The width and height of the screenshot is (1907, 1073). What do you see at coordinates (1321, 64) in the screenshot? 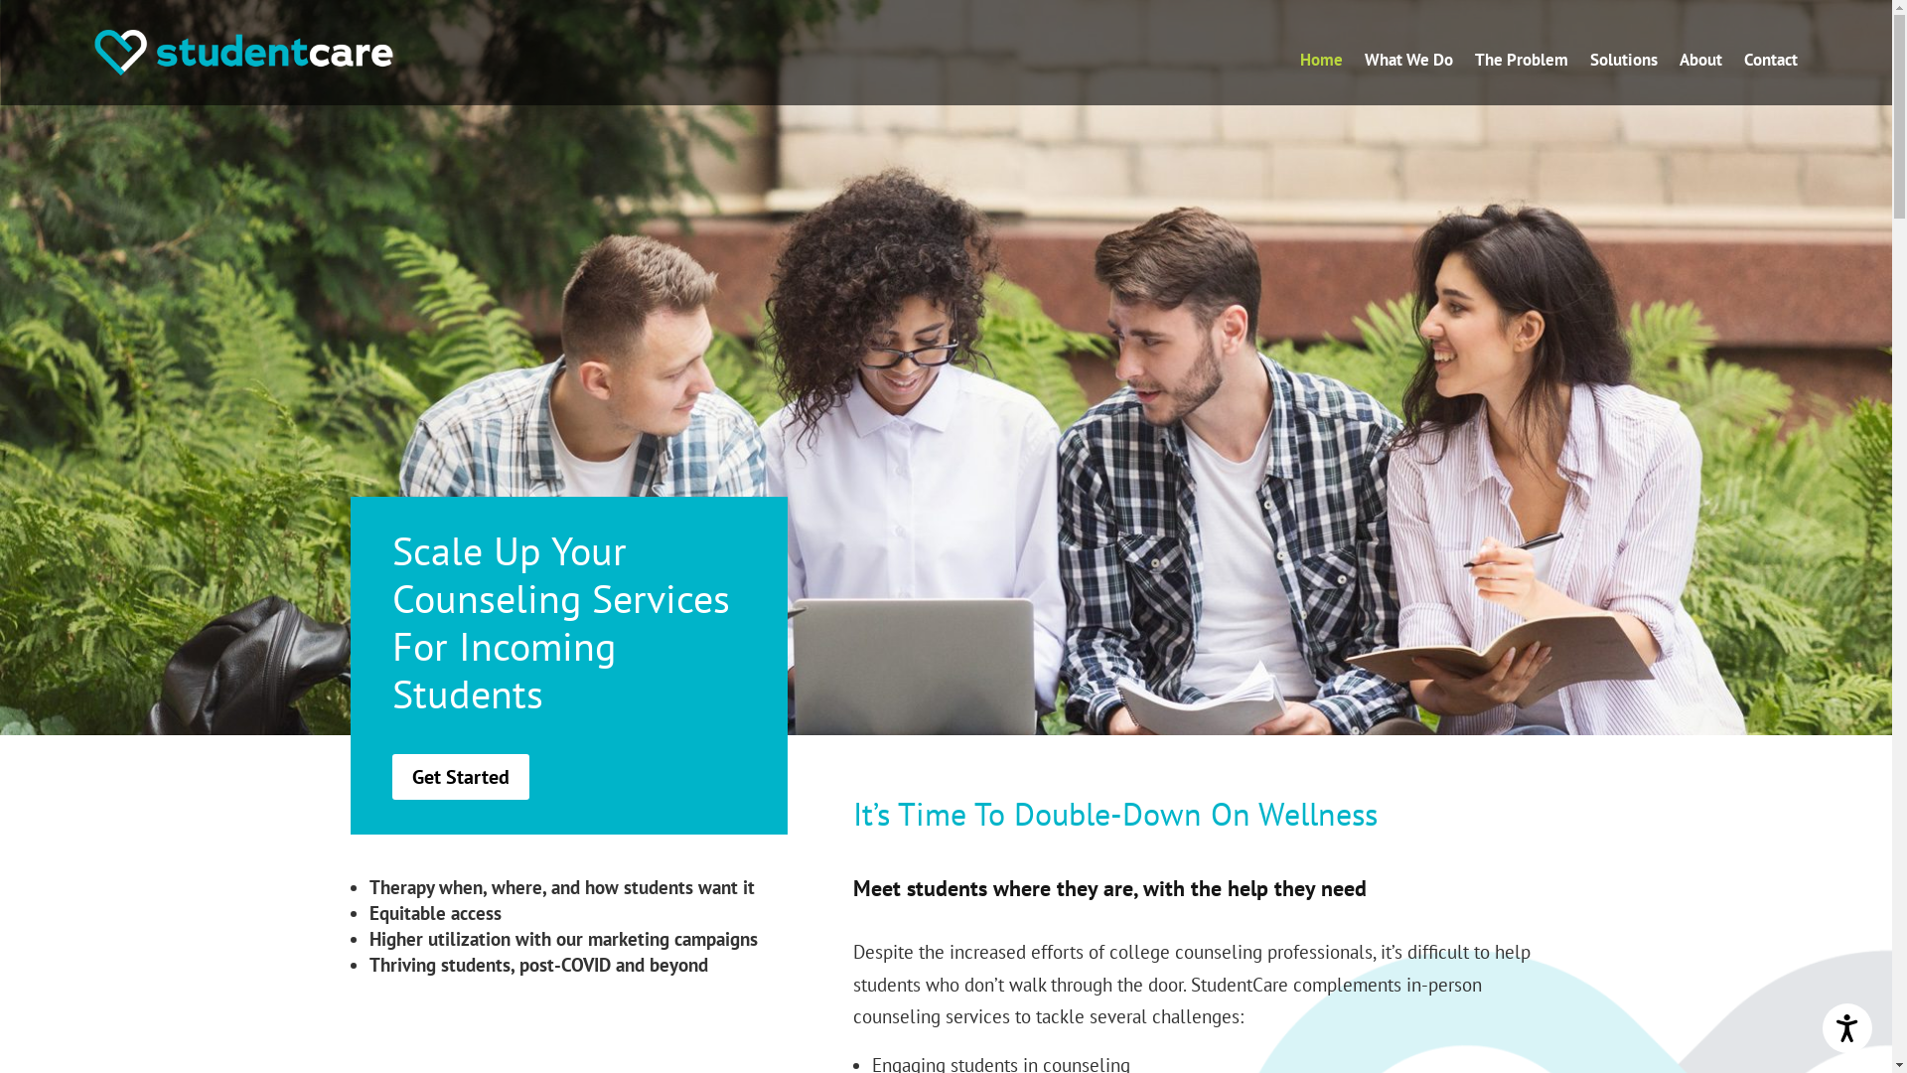
I see `Home` at bounding box center [1321, 64].